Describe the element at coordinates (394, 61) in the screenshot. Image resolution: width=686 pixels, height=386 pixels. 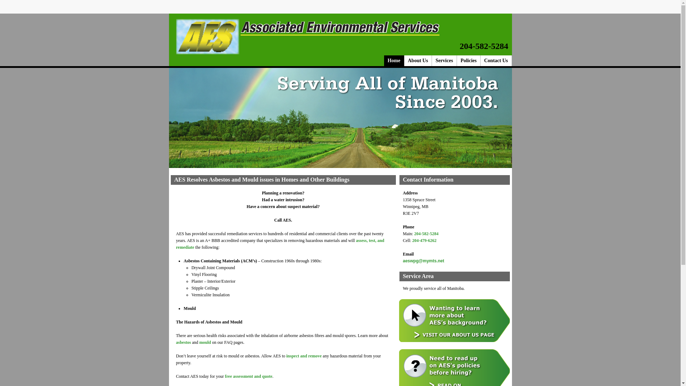
I see `Home` at that location.